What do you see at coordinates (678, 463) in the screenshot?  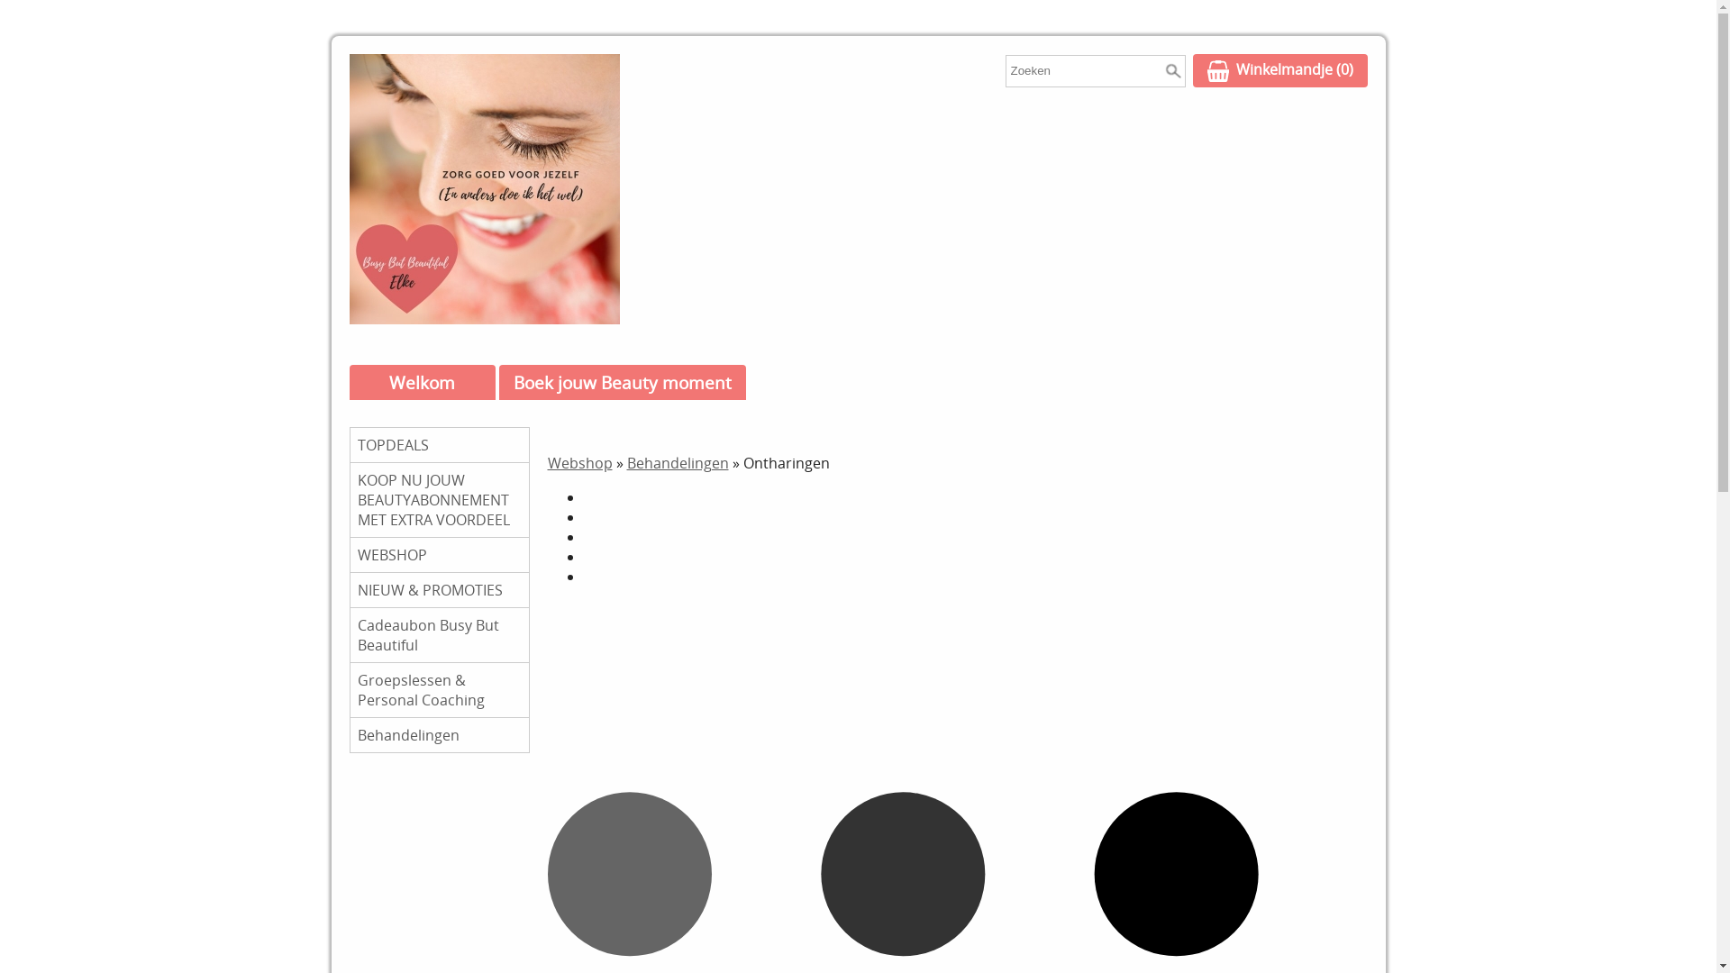 I see `Behandelingen` at bounding box center [678, 463].